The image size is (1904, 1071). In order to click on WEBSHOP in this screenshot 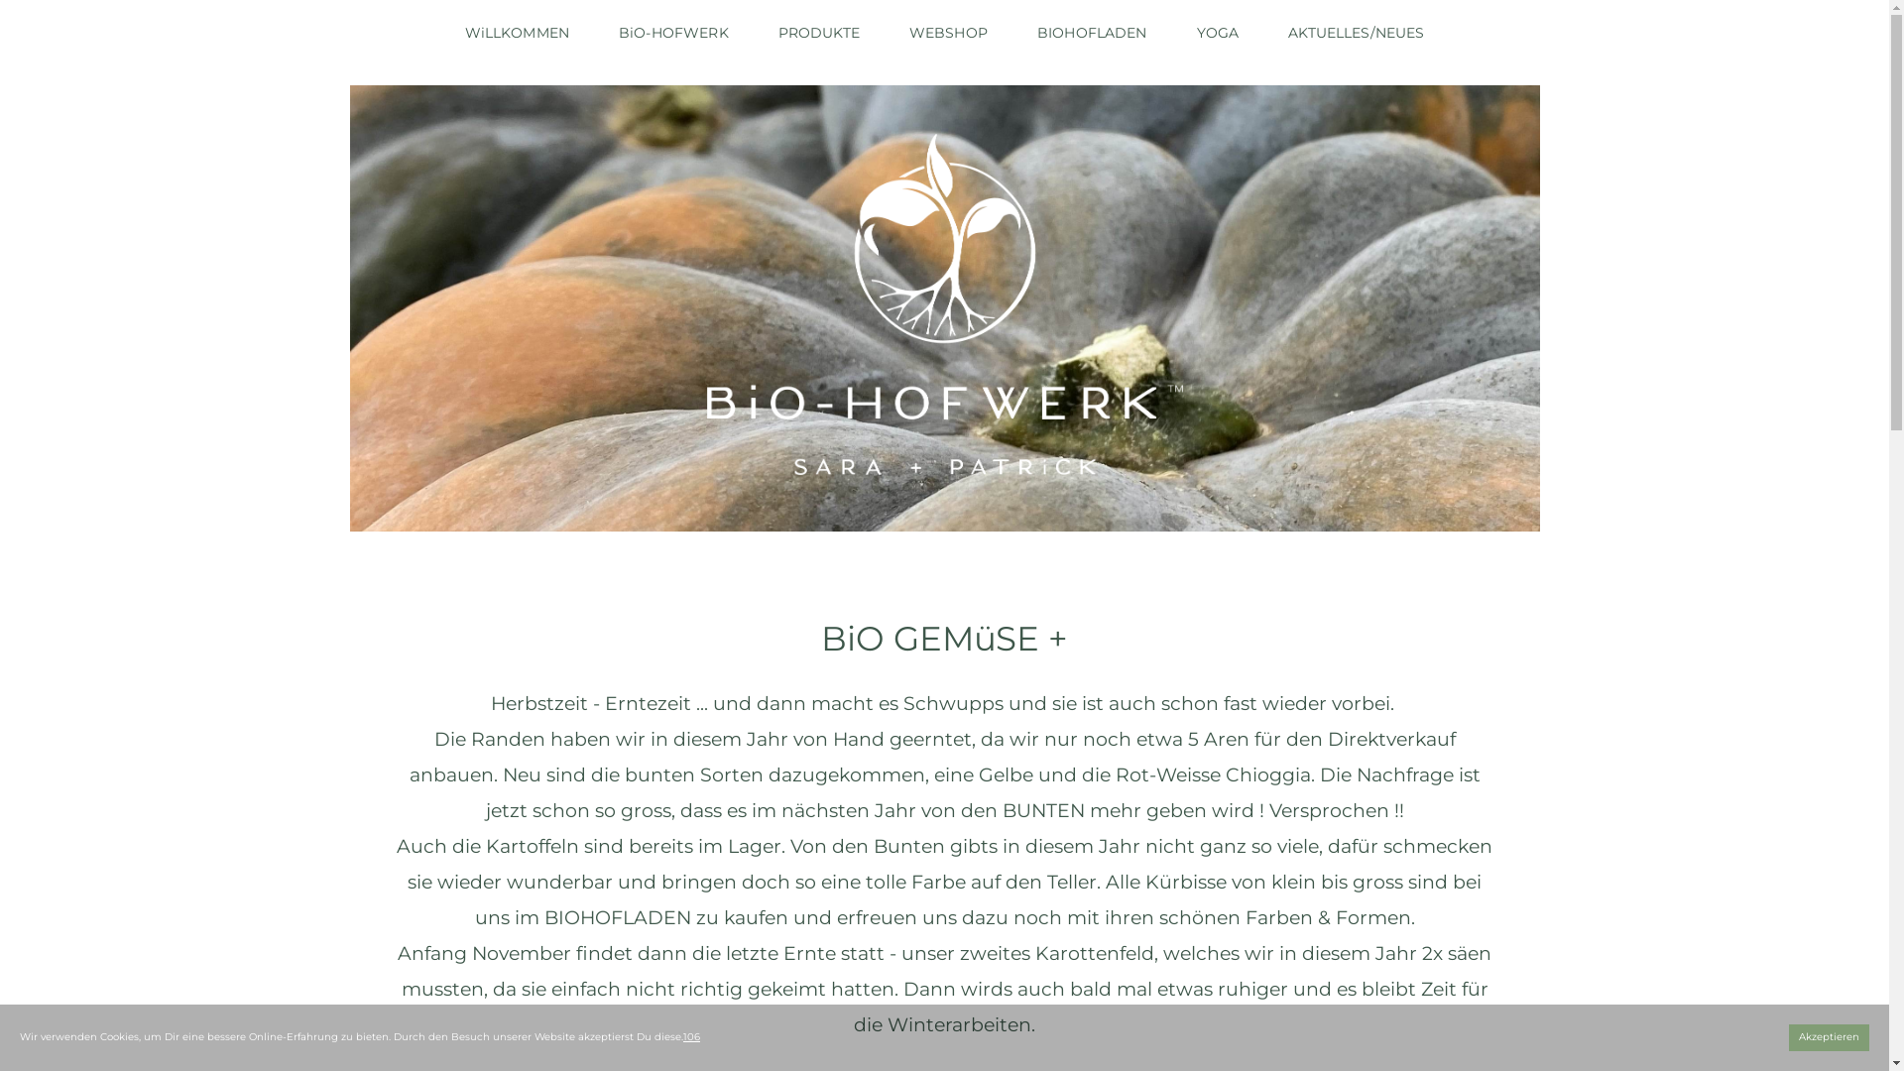, I will do `click(948, 33)`.